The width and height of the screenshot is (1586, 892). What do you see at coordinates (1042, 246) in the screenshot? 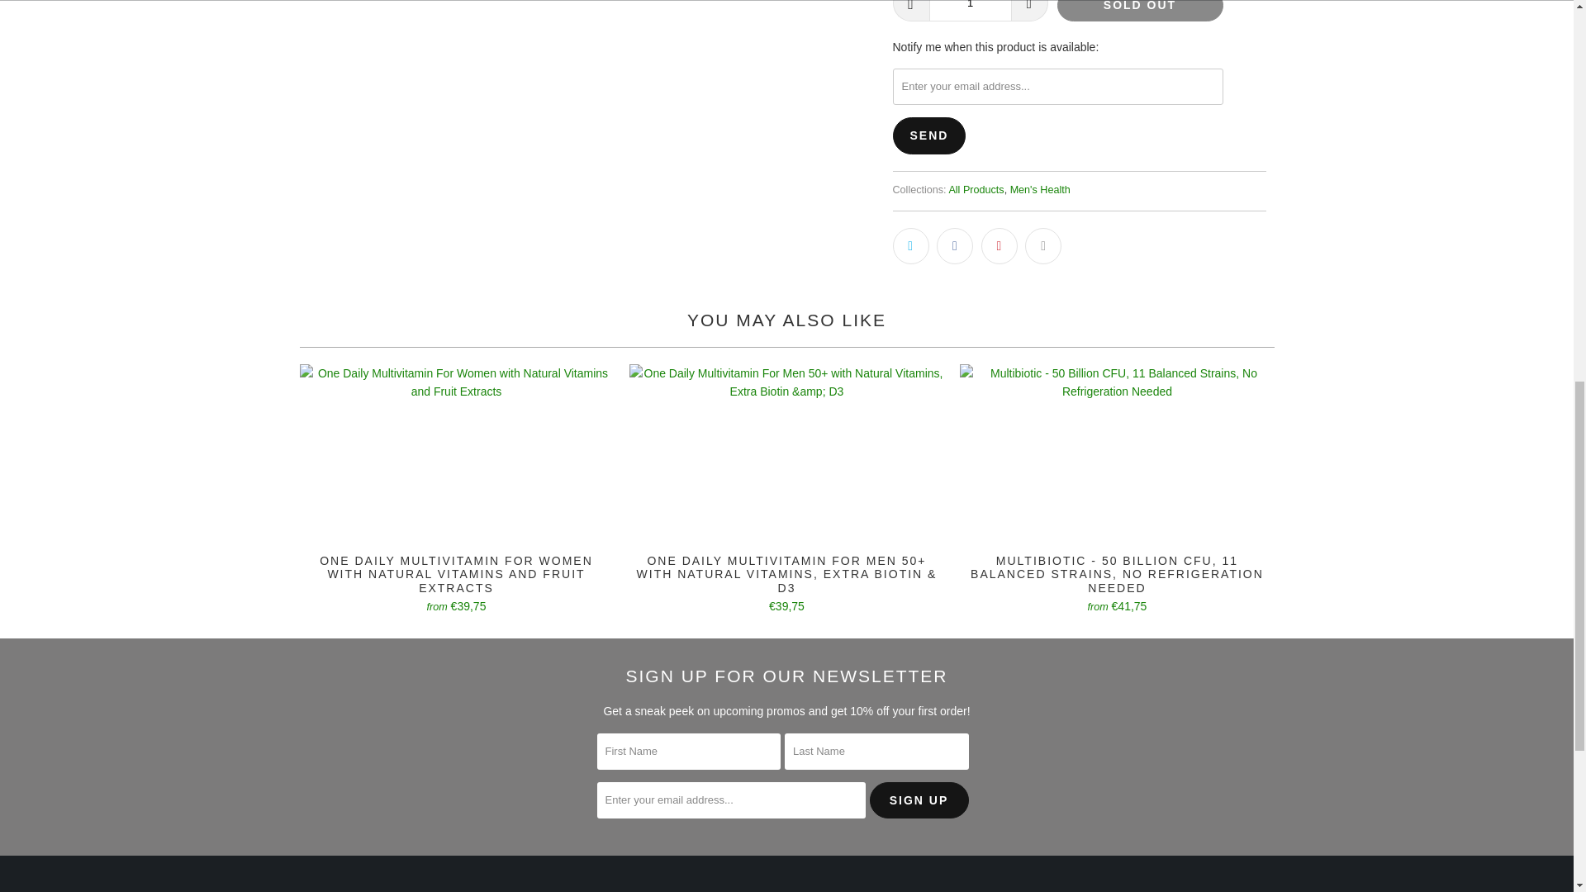
I see `Email this to a friend` at bounding box center [1042, 246].